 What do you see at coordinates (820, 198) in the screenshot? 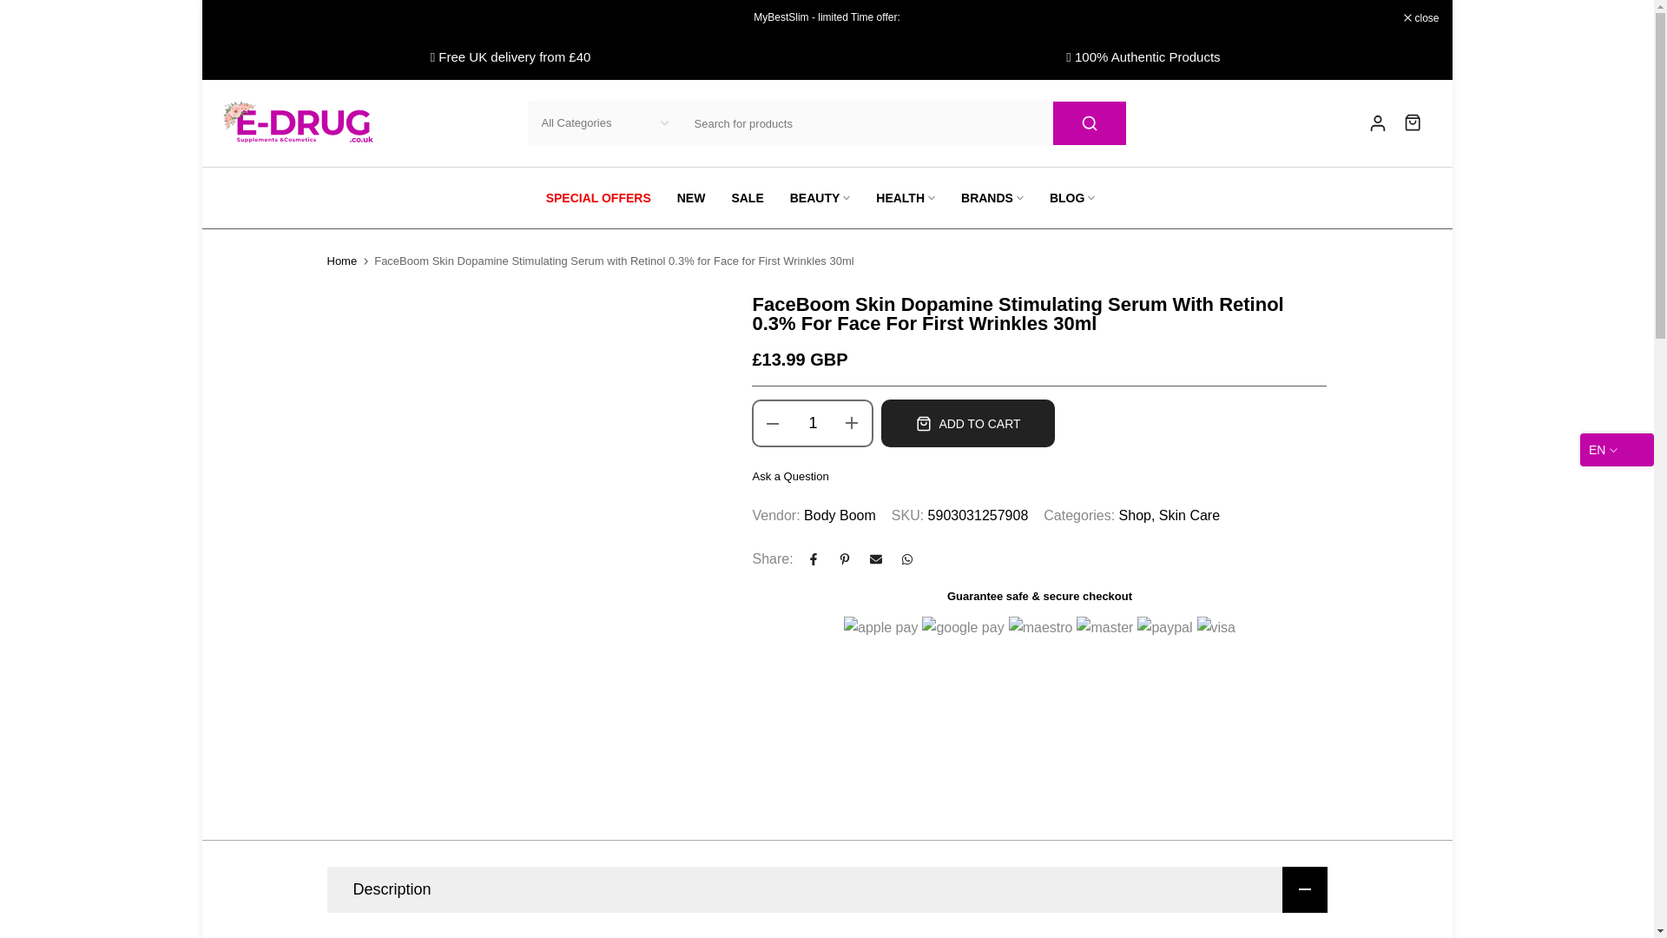
I see `BEAUTY` at bounding box center [820, 198].